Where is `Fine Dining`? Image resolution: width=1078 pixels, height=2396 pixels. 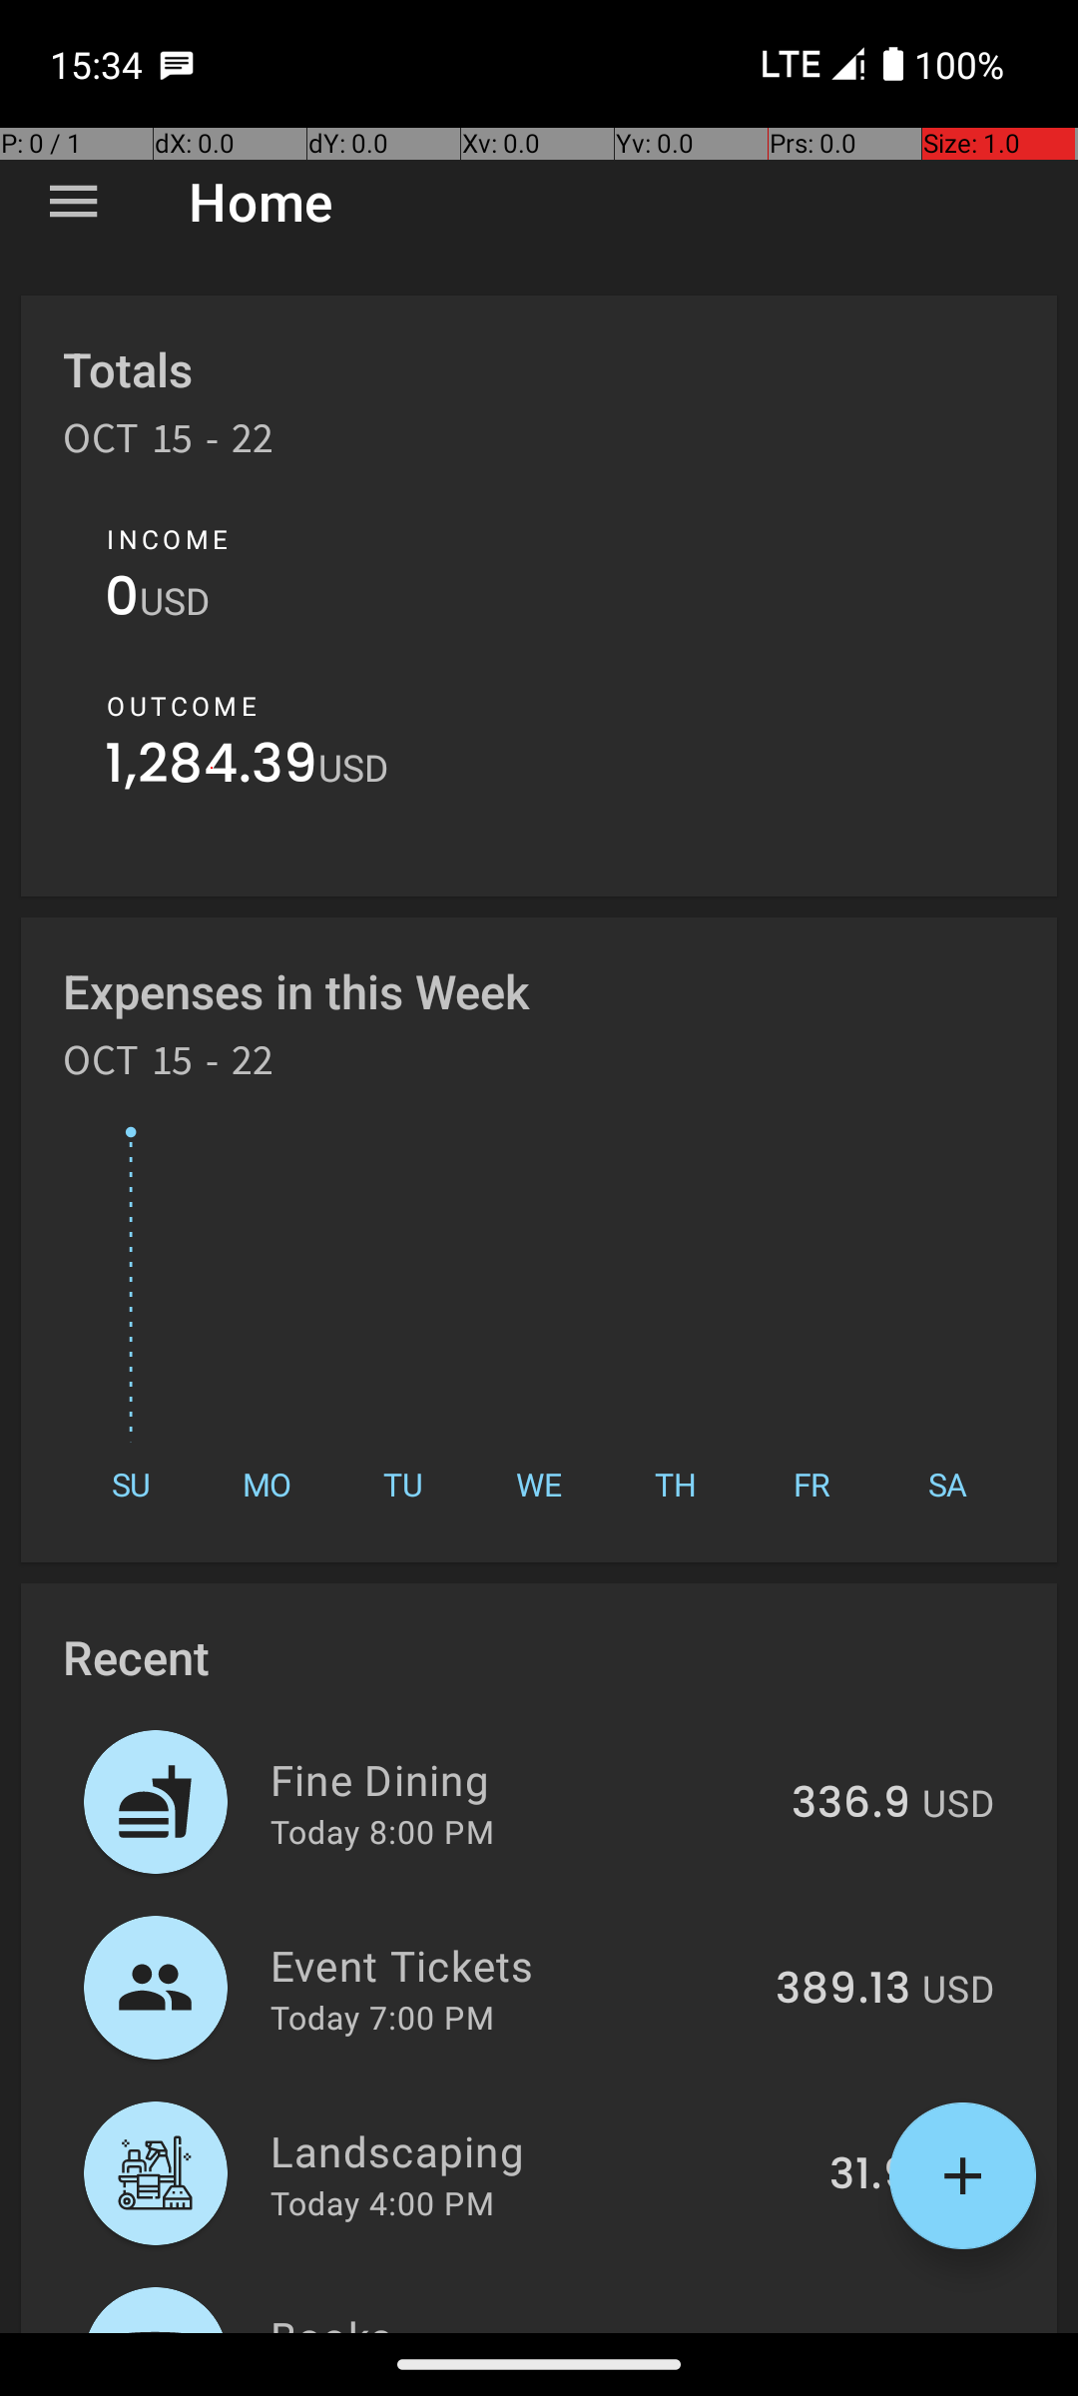 Fine Dining is located at coordinates (519, 1779).